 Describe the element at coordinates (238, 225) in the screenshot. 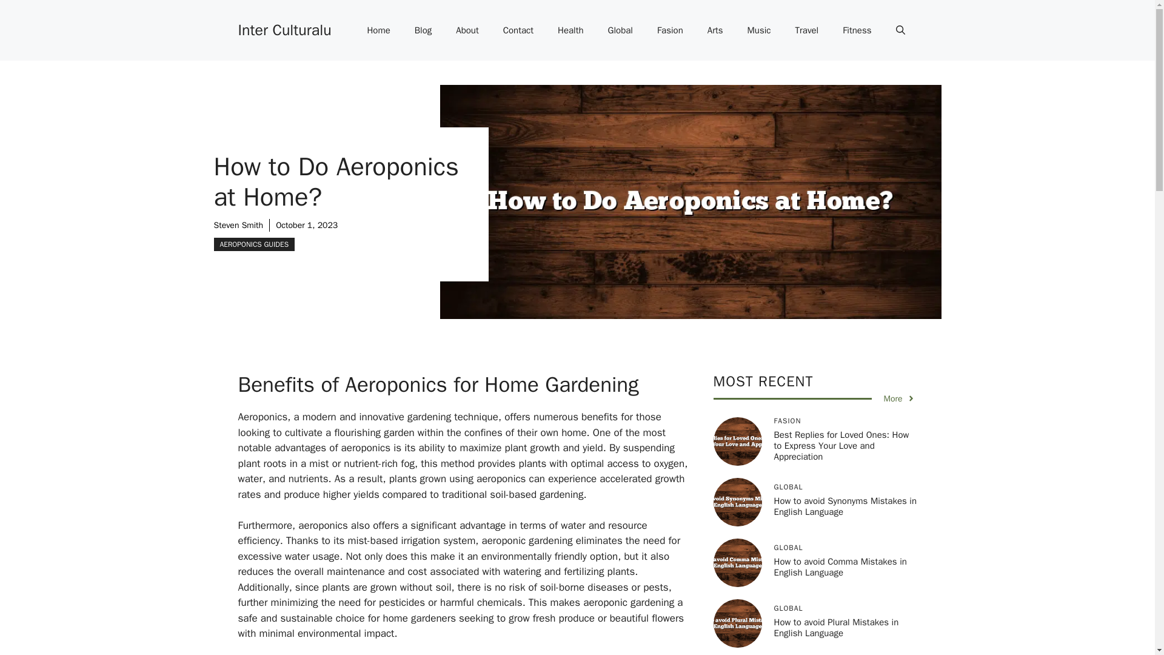

I see `Steven Smith` at that location.